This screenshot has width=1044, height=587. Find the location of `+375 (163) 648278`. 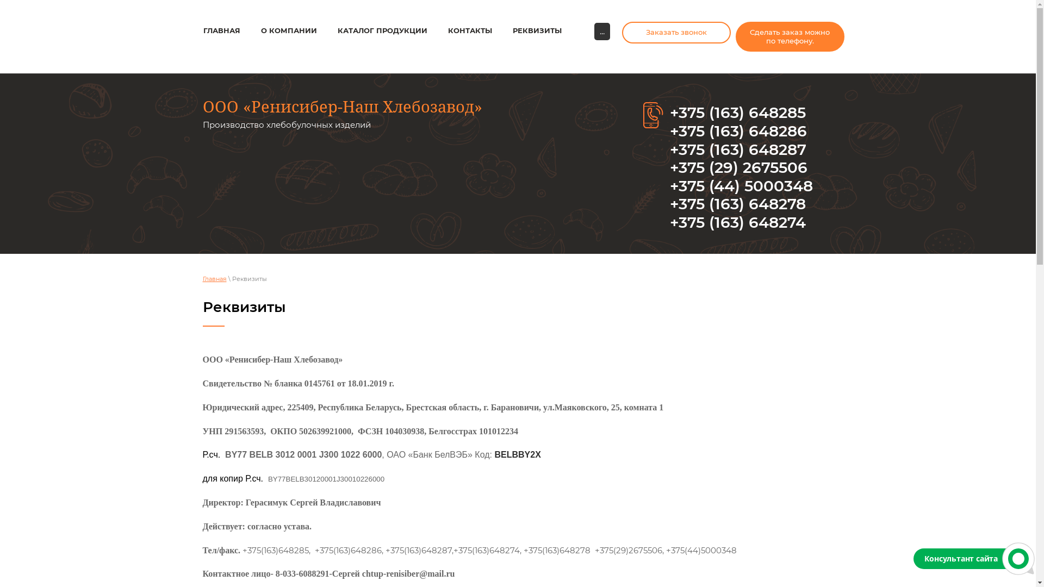

+375 (163) 648278 is located at coordinates (738, 204).